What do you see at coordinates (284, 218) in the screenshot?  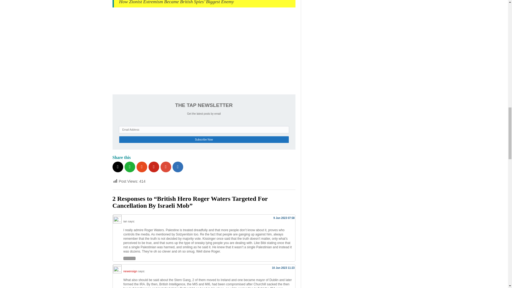 I see `9 Jun 2023 07:58` at bounding box center [284, 218].